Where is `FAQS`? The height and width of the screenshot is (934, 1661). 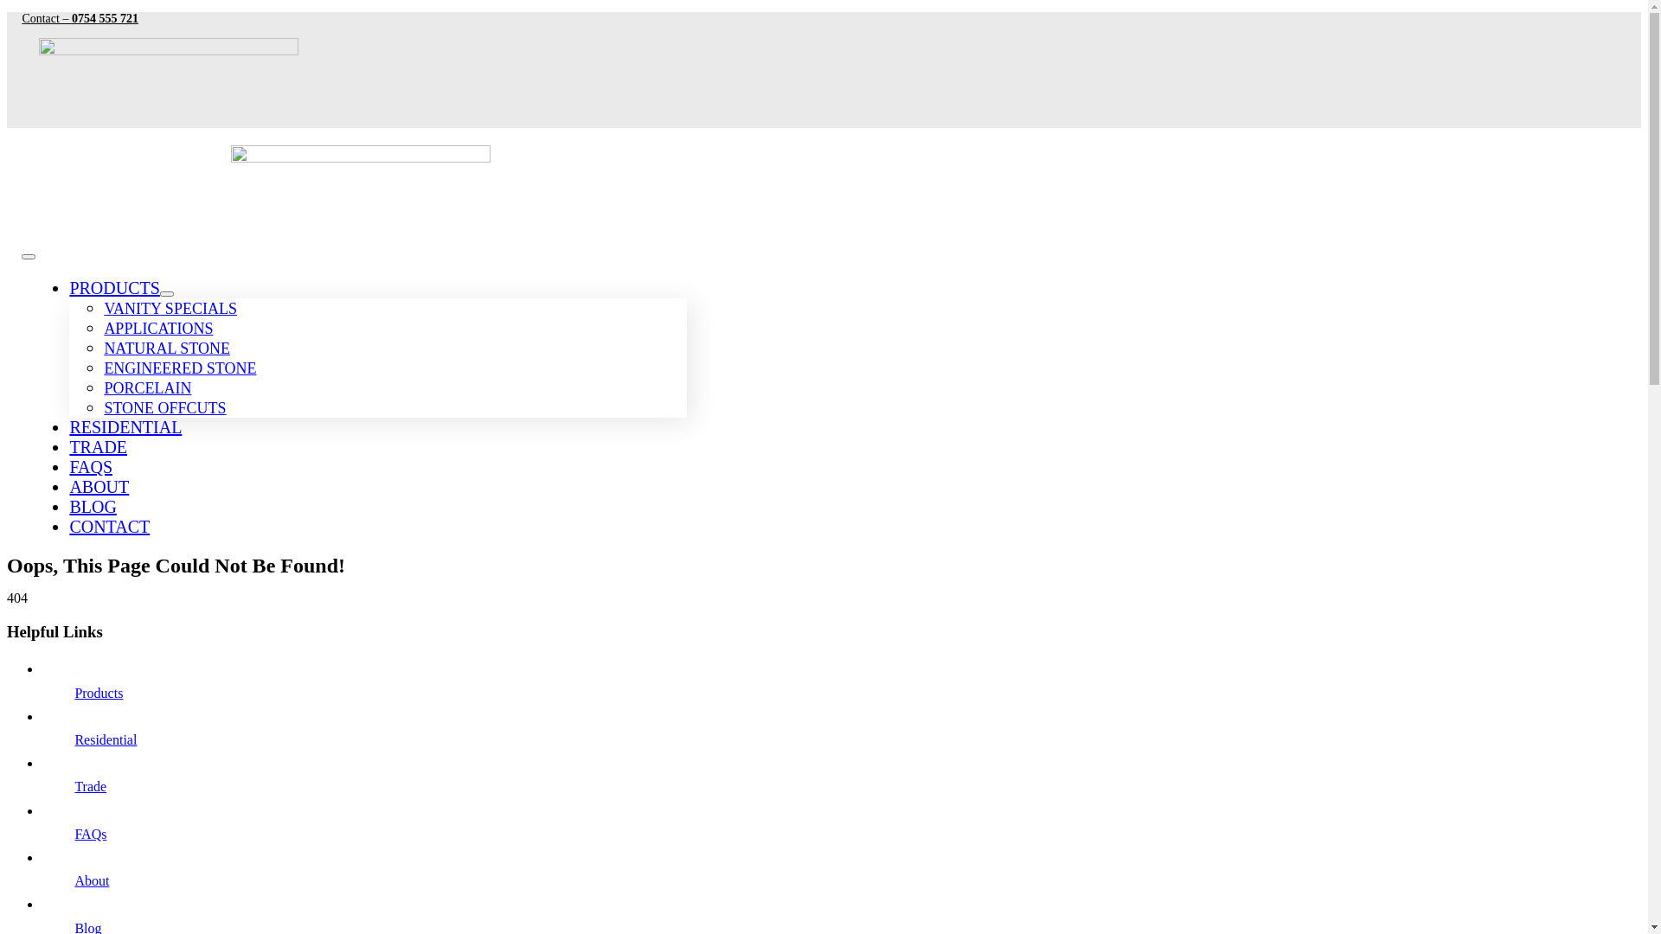
FAQS is located at coordinates (91, 467).